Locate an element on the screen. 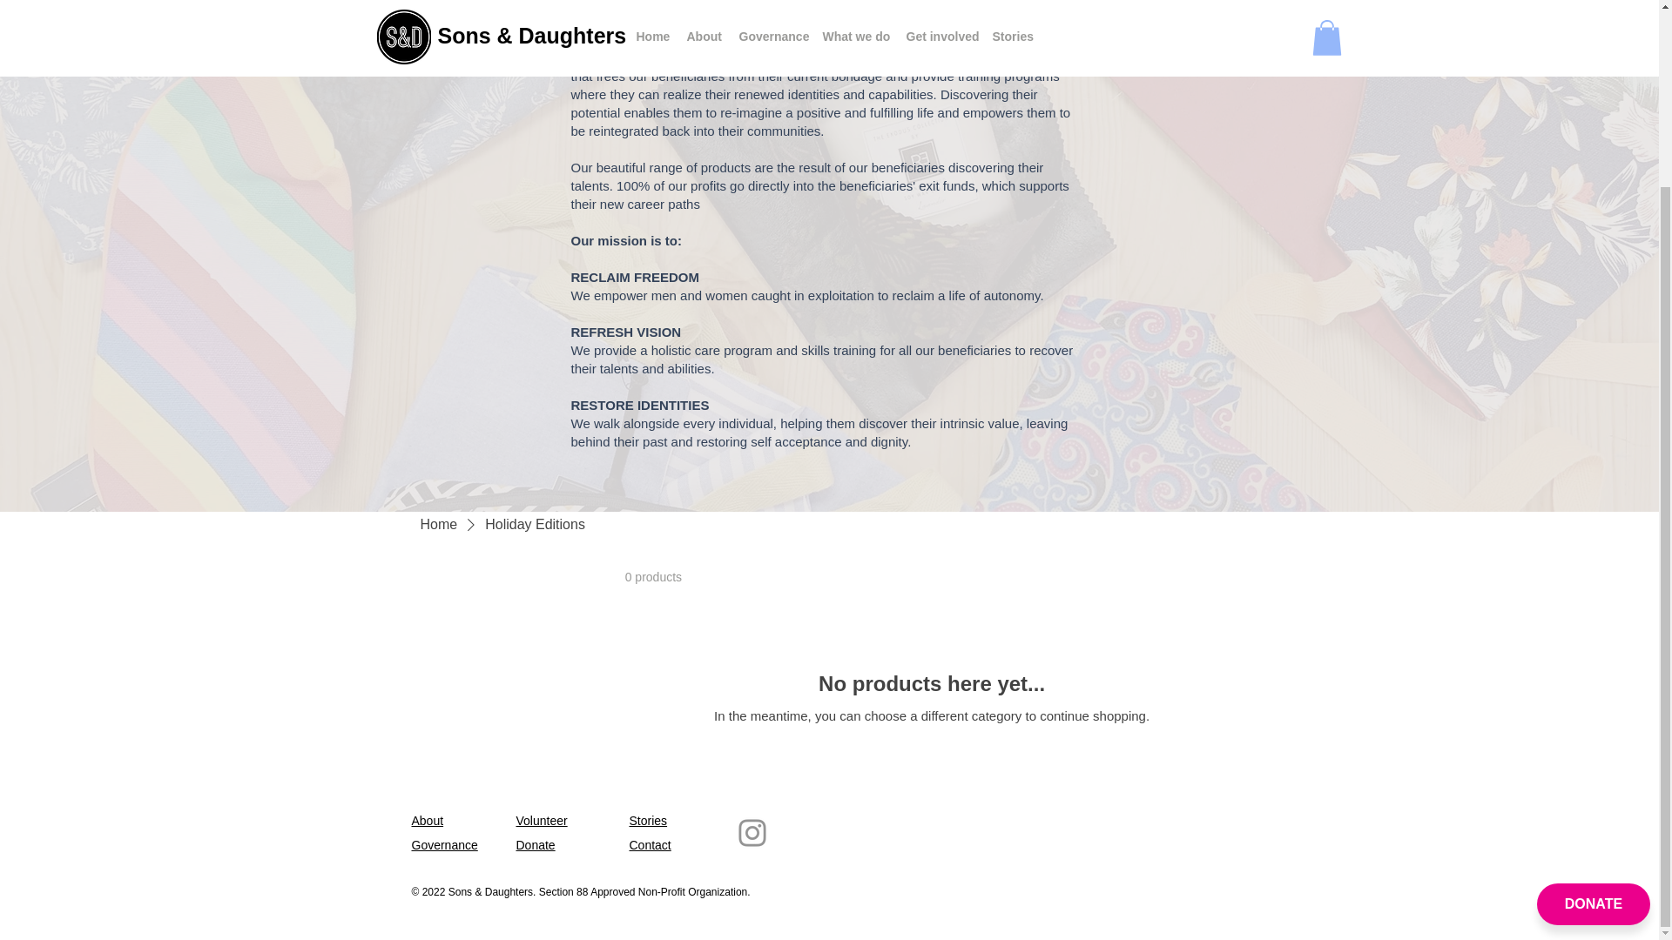  About is located at coordinates (427, 821).